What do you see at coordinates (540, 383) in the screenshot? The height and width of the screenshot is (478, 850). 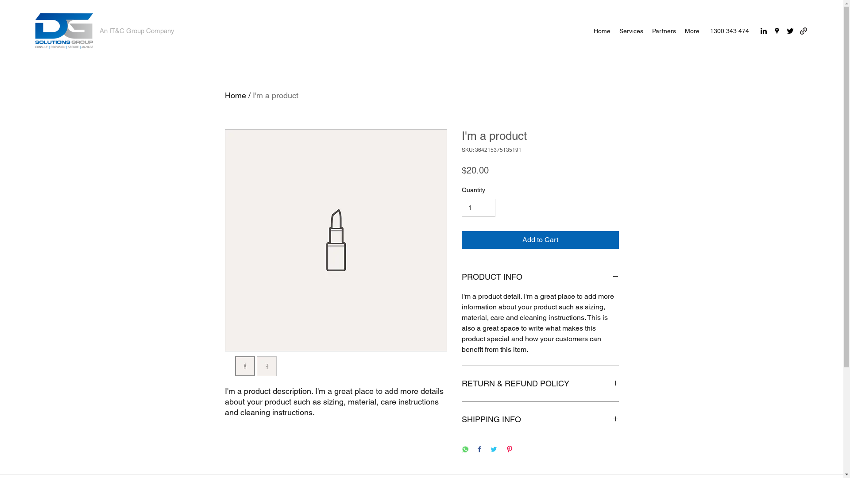 I see `RETURN & REFUND POLICY` at bounding box center [540, 383].